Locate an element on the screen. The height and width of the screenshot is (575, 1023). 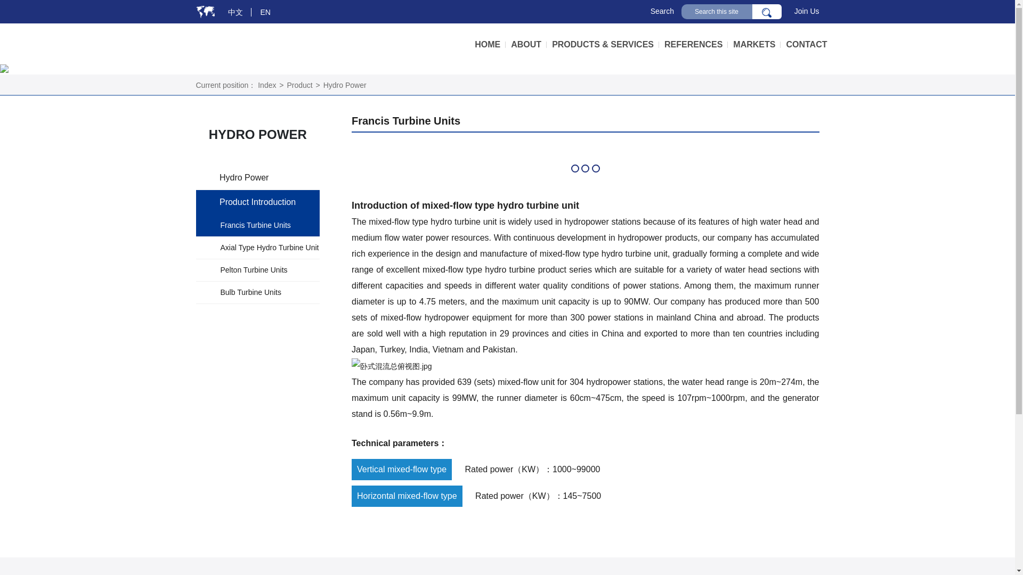
Join Us is located at coordinates (807, 11).